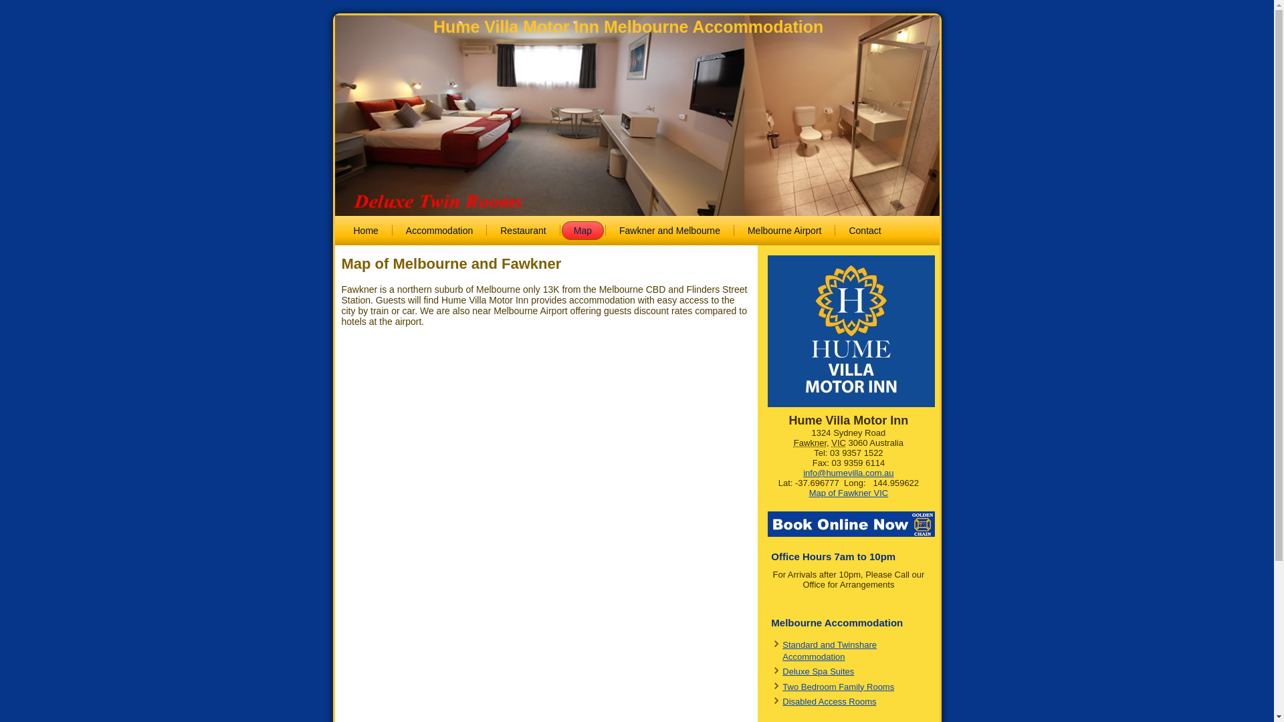 The width and height of the screenshot is (1284, 722). Describe the element at coordinates (829, 702) in the screenshot. I see `Disabled Access Rooms` at that location.